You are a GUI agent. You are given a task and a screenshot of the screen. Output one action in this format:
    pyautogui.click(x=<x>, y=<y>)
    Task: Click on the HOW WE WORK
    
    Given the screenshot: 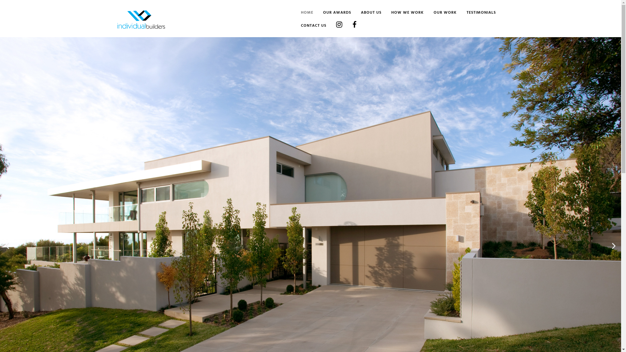 What is the action you would take?
    pyautogui.click(x=403, y=13)
    